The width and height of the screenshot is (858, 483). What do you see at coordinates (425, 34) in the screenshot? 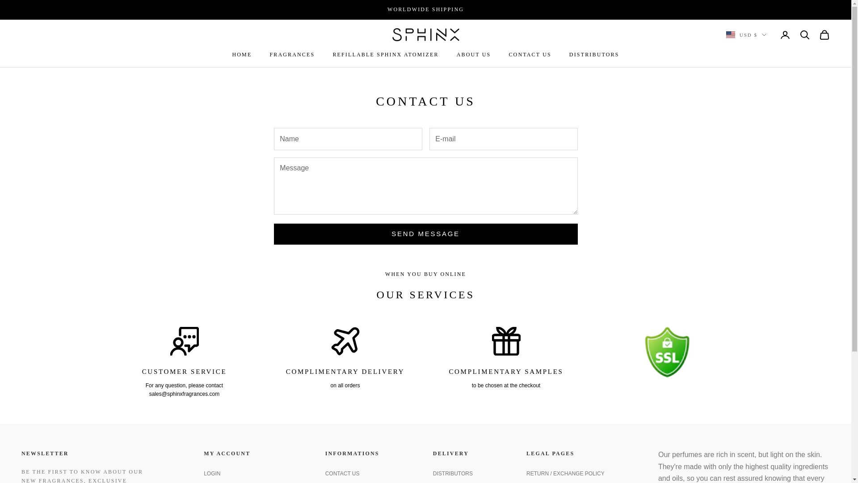
I see `Sphinx Cosmetics` at bounding box center [425, 34].